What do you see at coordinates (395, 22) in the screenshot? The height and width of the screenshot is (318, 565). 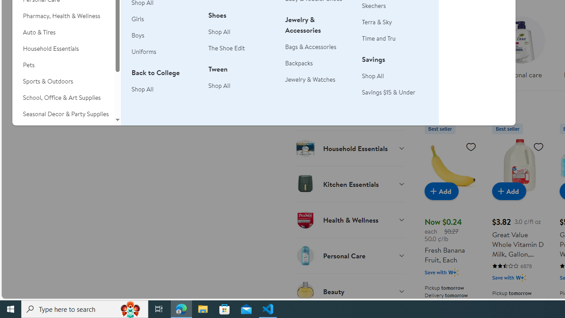 I see `Terra & Sky` at bounding box center [395, 22].